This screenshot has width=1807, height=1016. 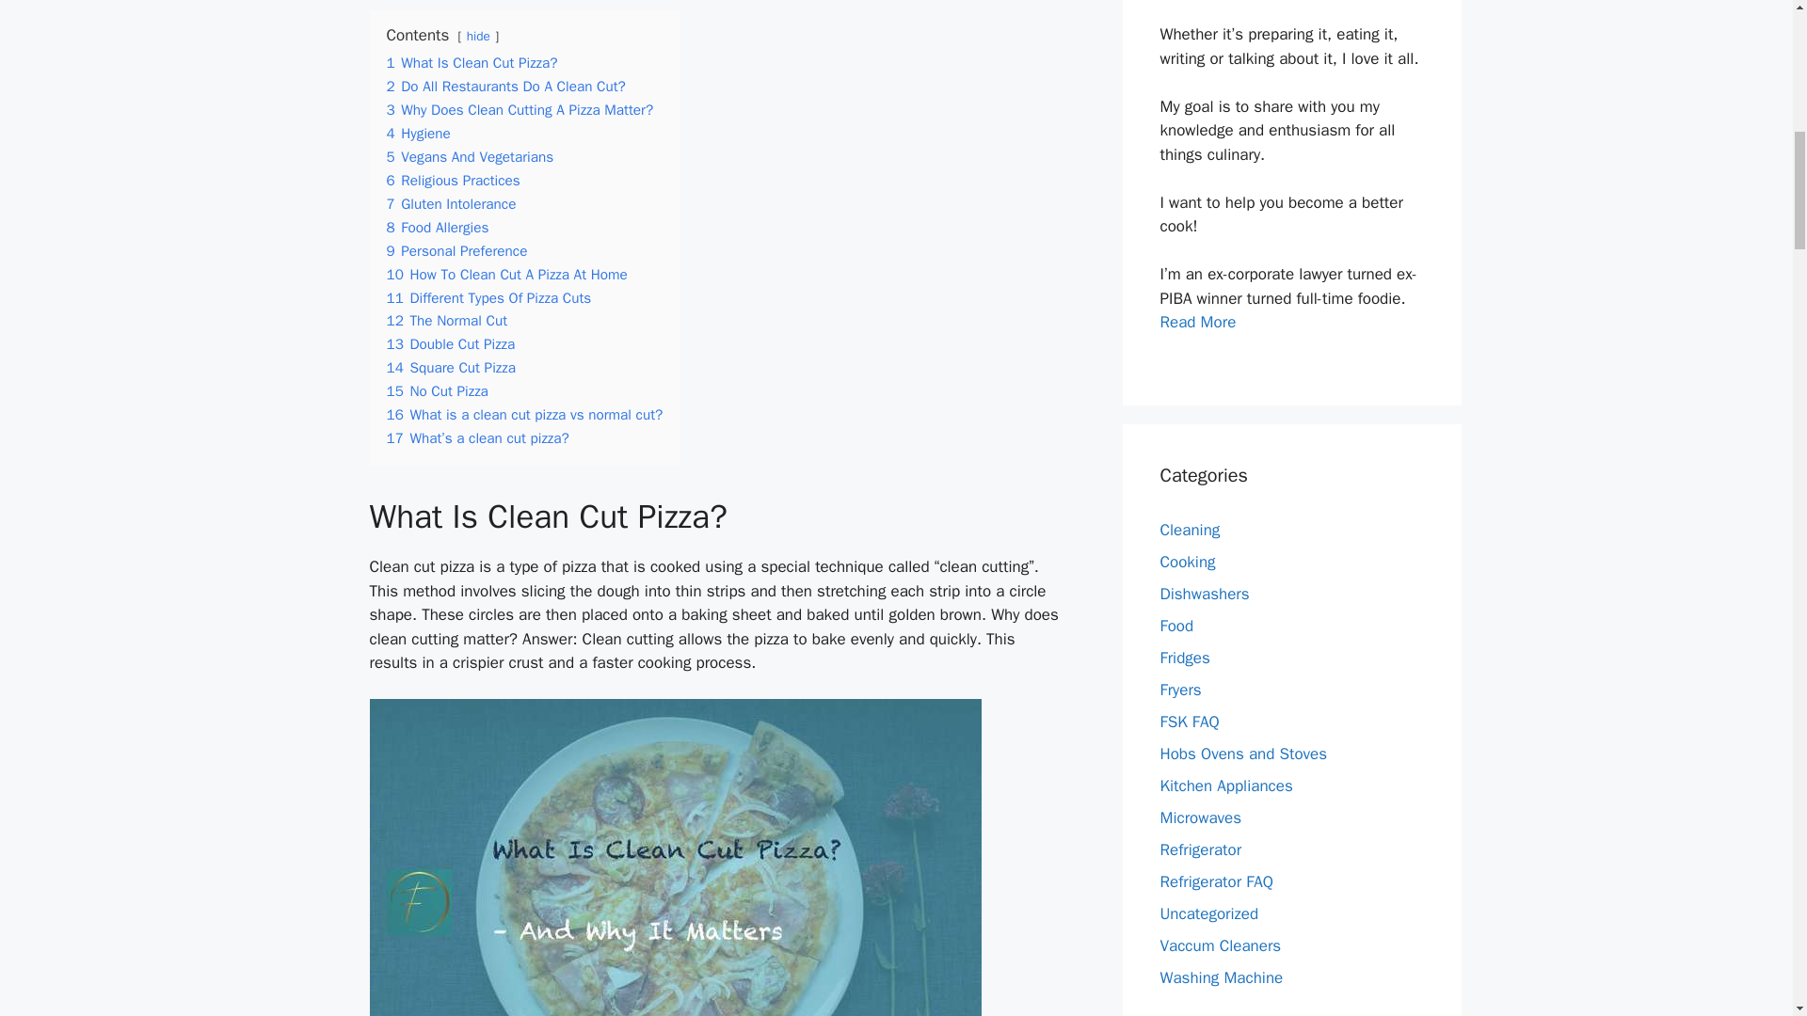 What do you see at coordinates (456, 250) in the screenshot?
I see `9 Personal Preference` at bounding box center [456, 250].